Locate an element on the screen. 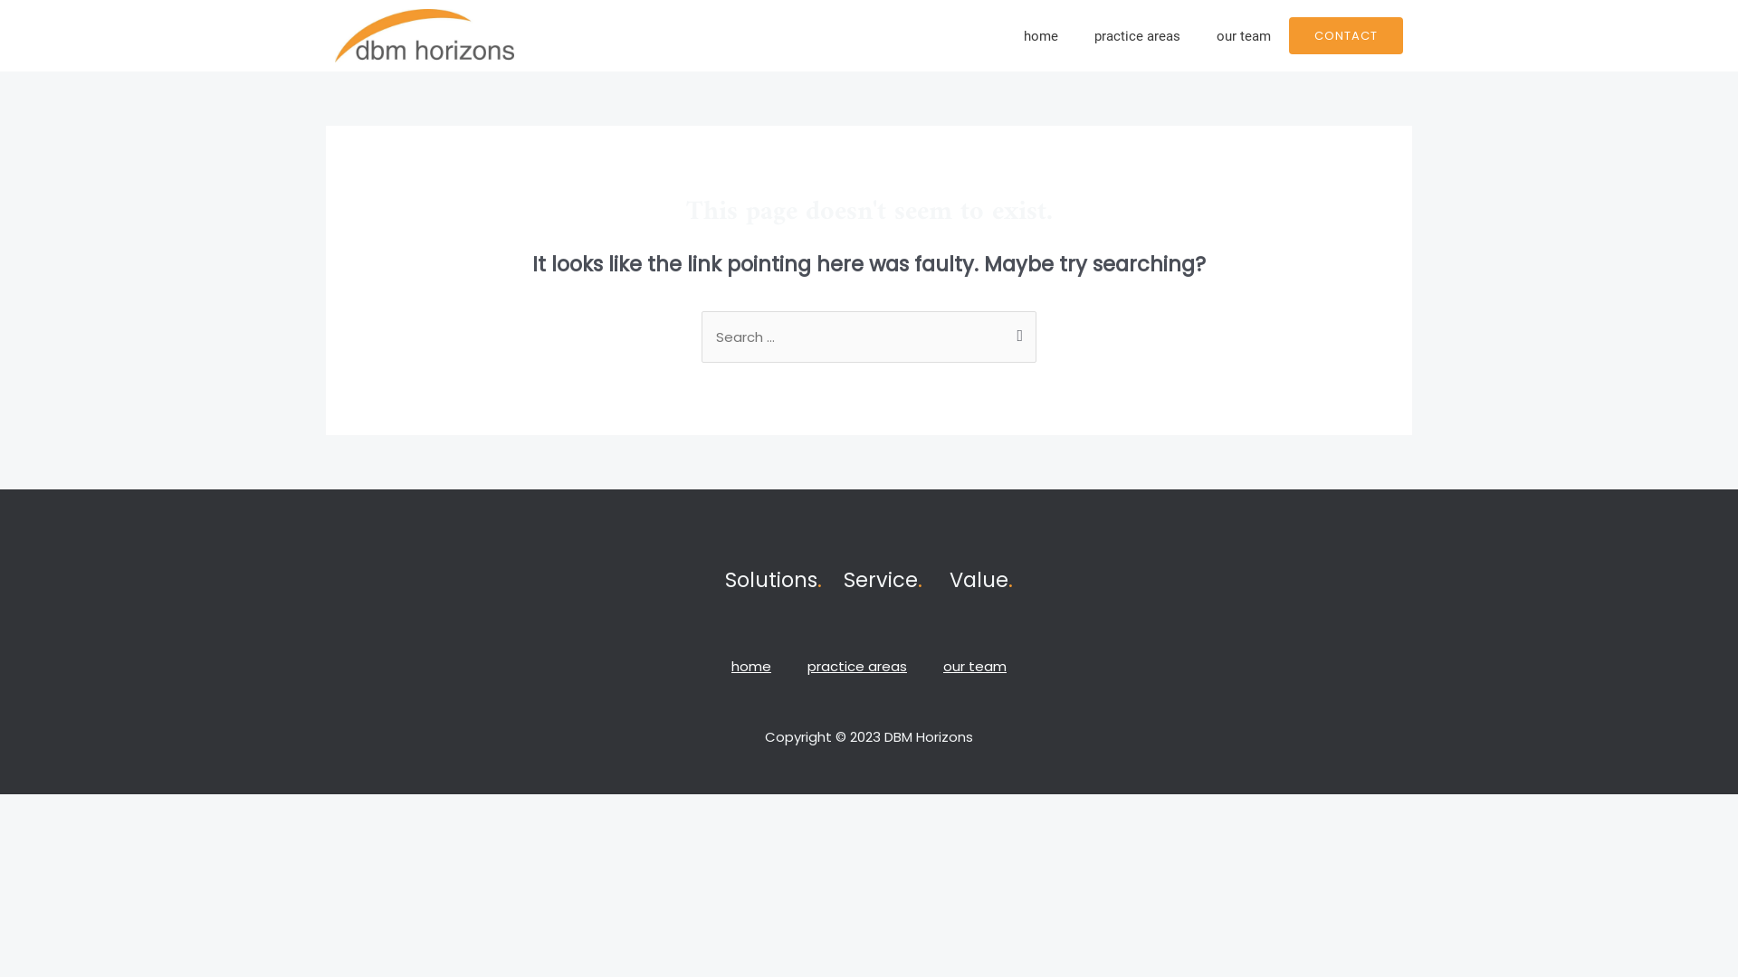  Search is located at coordinates (1016, 329).